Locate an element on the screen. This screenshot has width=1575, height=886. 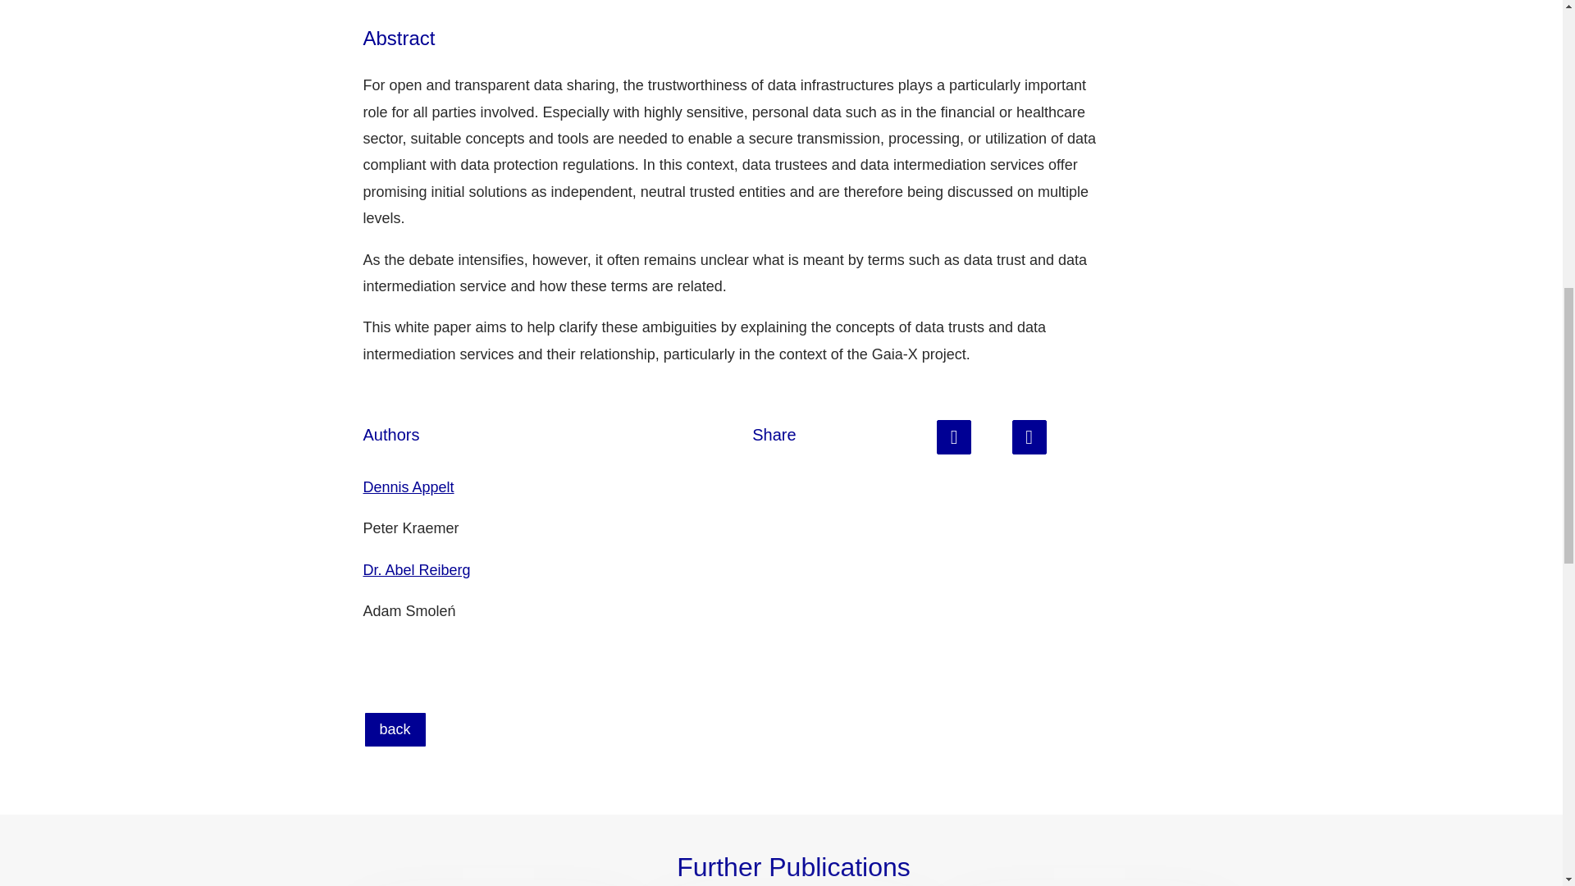
WP-Data-Trusts is located at coordinates (1029, 450).